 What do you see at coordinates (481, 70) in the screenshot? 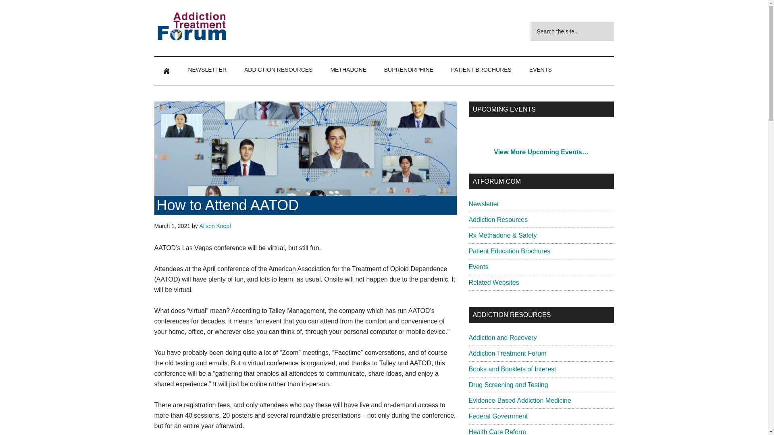
I see `PATIENT BROCHURES` at bounding box center [481, 70].